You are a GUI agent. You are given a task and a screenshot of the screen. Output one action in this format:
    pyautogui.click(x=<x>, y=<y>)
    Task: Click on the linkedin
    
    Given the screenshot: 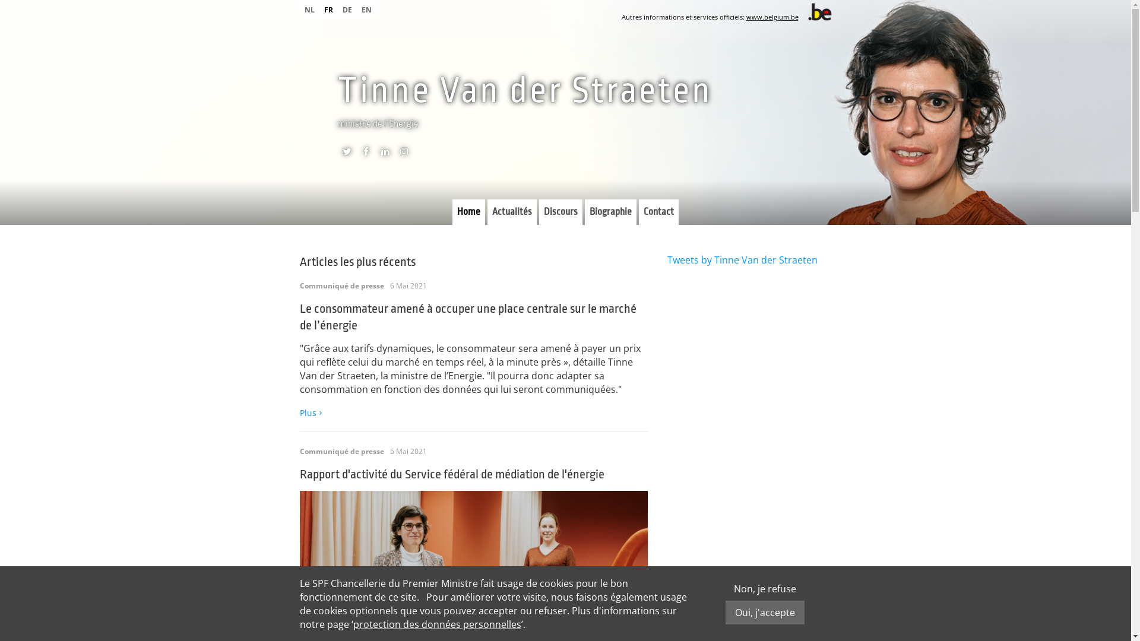 What is the action you would take?
    pyautogui.click(x=385, y=154)
    